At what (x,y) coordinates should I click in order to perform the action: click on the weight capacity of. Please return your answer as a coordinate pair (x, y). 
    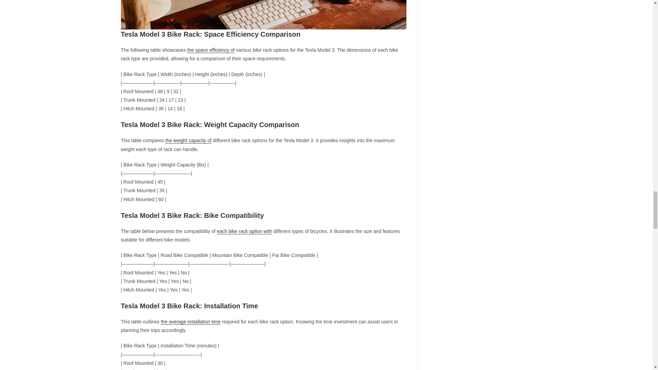
    Looking at the image, I should click on (188, 140).